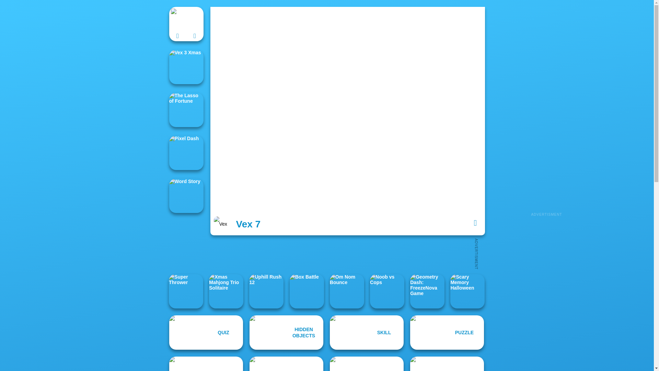 This screenshot has width=659, height=371. I want to click on Hidden Objects, so click(286, 333).